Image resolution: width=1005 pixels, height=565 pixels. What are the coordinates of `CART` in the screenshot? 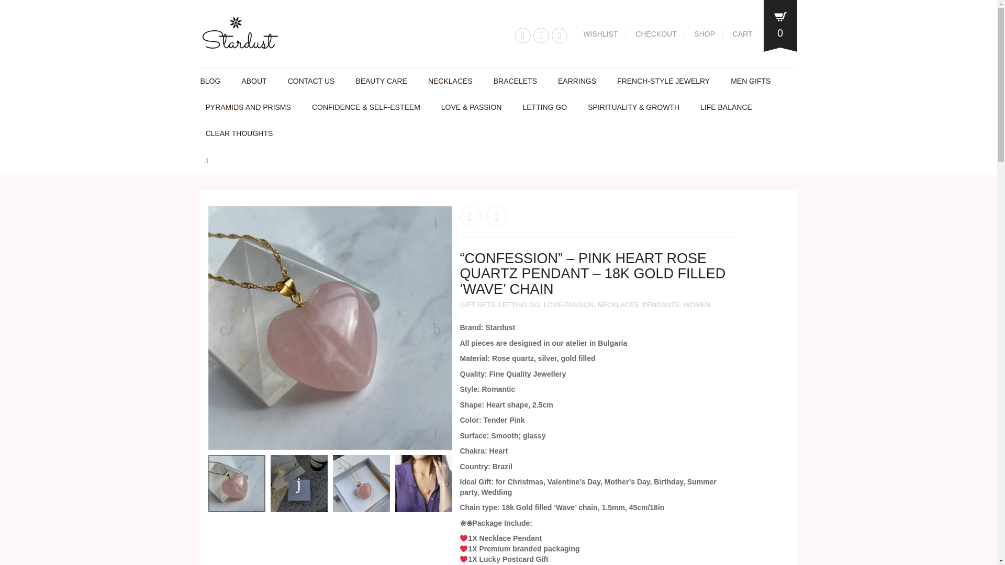 It's located at (740, 33).